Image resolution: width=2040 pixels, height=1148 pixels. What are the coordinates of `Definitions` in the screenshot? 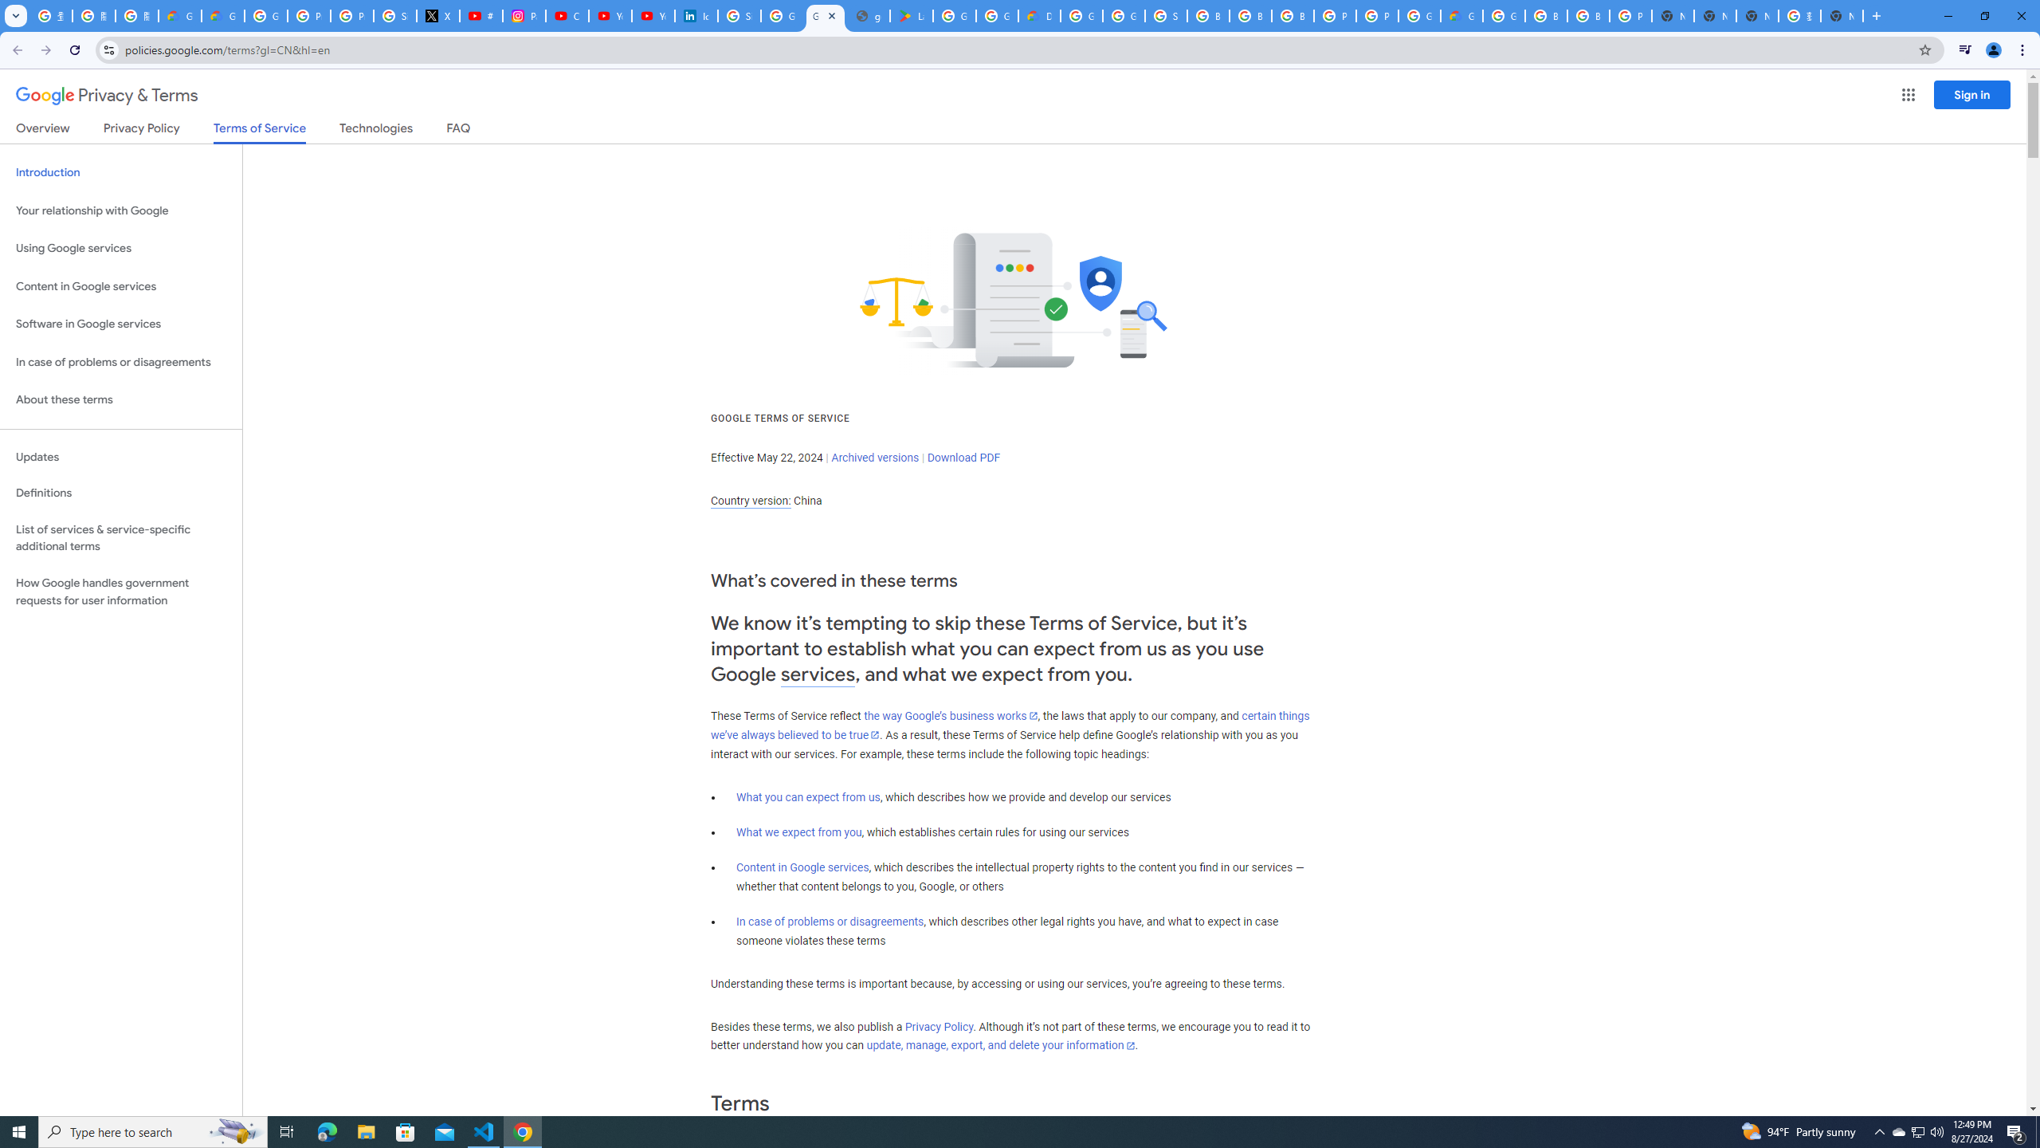 It's located at (121, 493).